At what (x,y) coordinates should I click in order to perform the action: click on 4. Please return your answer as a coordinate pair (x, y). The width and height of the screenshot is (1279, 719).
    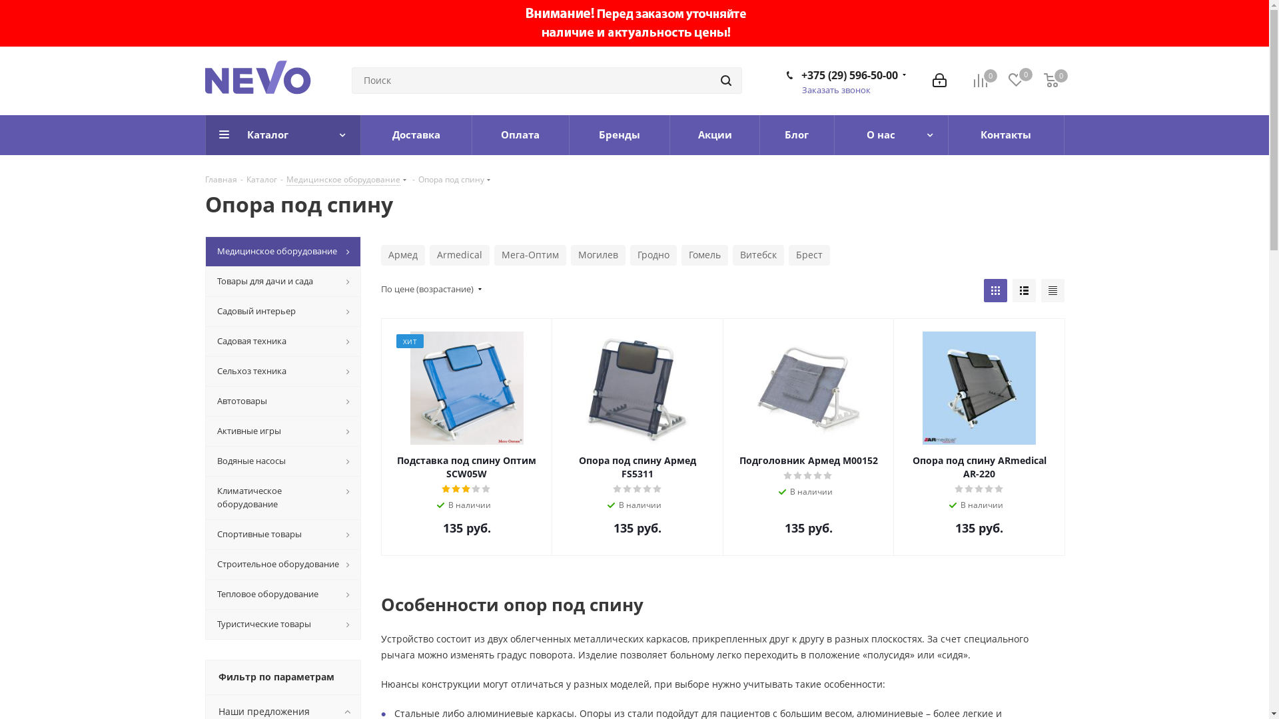
    Looking at the image, I should click on (818, 476).